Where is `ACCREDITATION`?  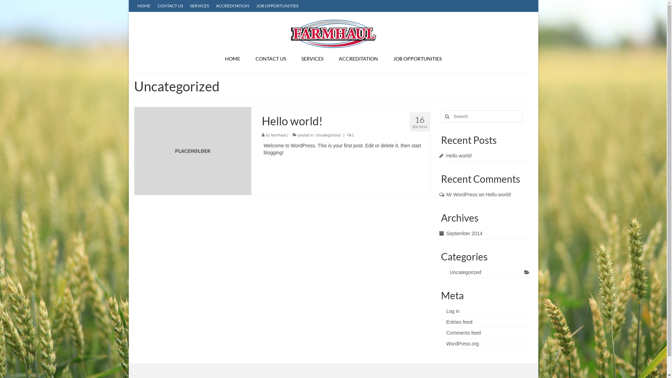
ACCREDITATION is located at coordinates (232, 6).